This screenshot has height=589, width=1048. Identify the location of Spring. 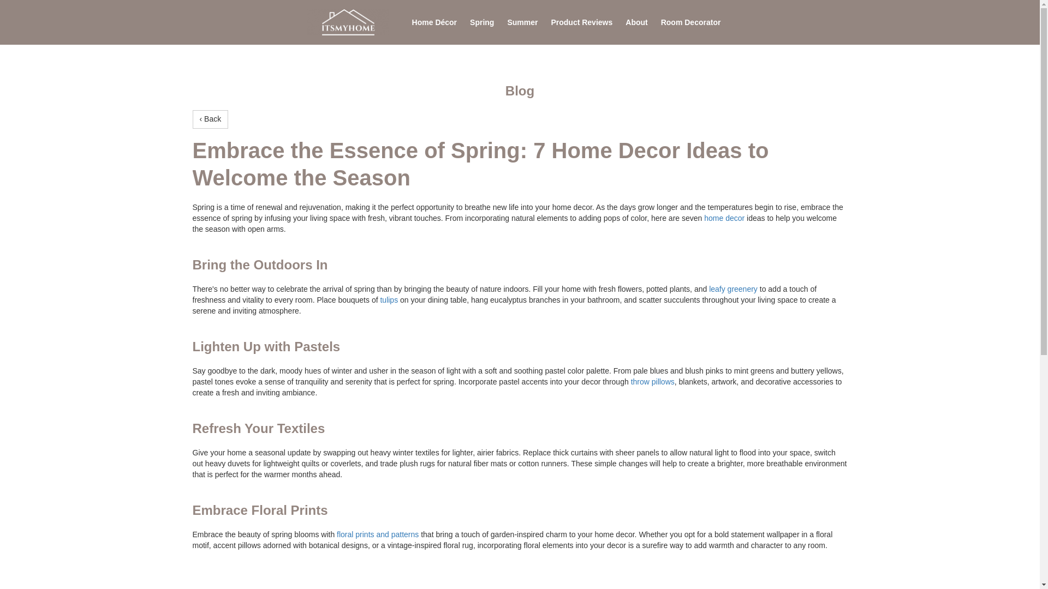
(481, 22).